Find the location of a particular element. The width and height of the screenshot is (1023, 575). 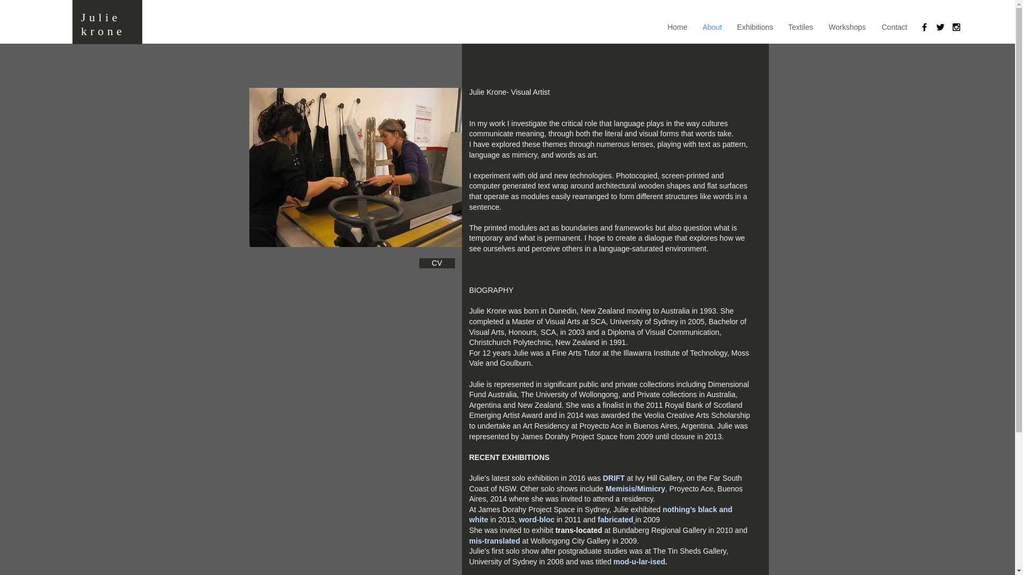

mod-u-lar-ised. is located at coordinates (639, 561).